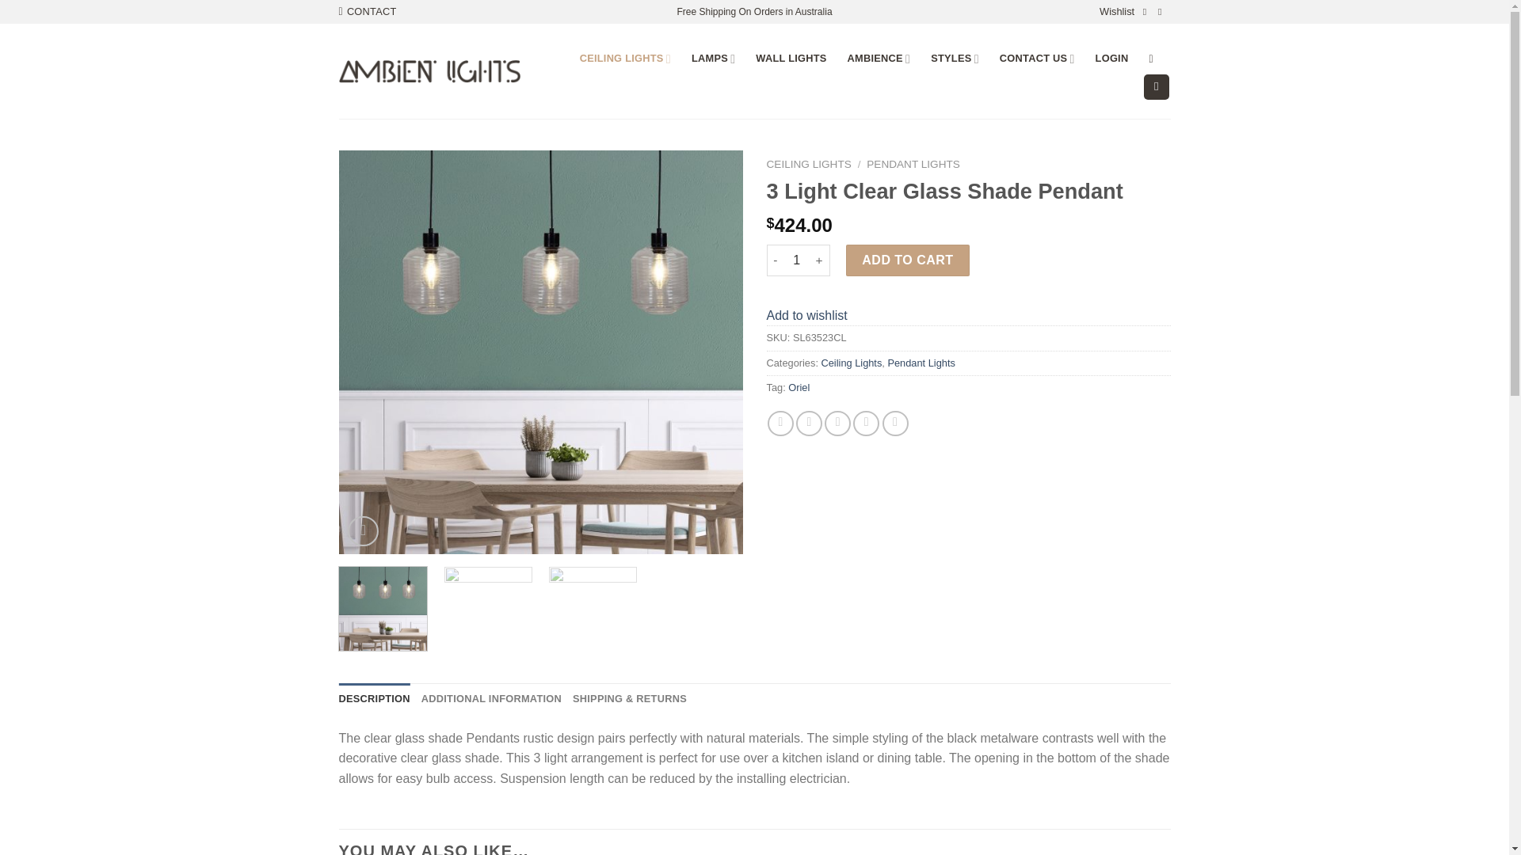 The width and height of the screenshot is (1521, 855). Describe the element at coordinates (837, 424) in the screenshot. I see `Email to a Friend` at that location.